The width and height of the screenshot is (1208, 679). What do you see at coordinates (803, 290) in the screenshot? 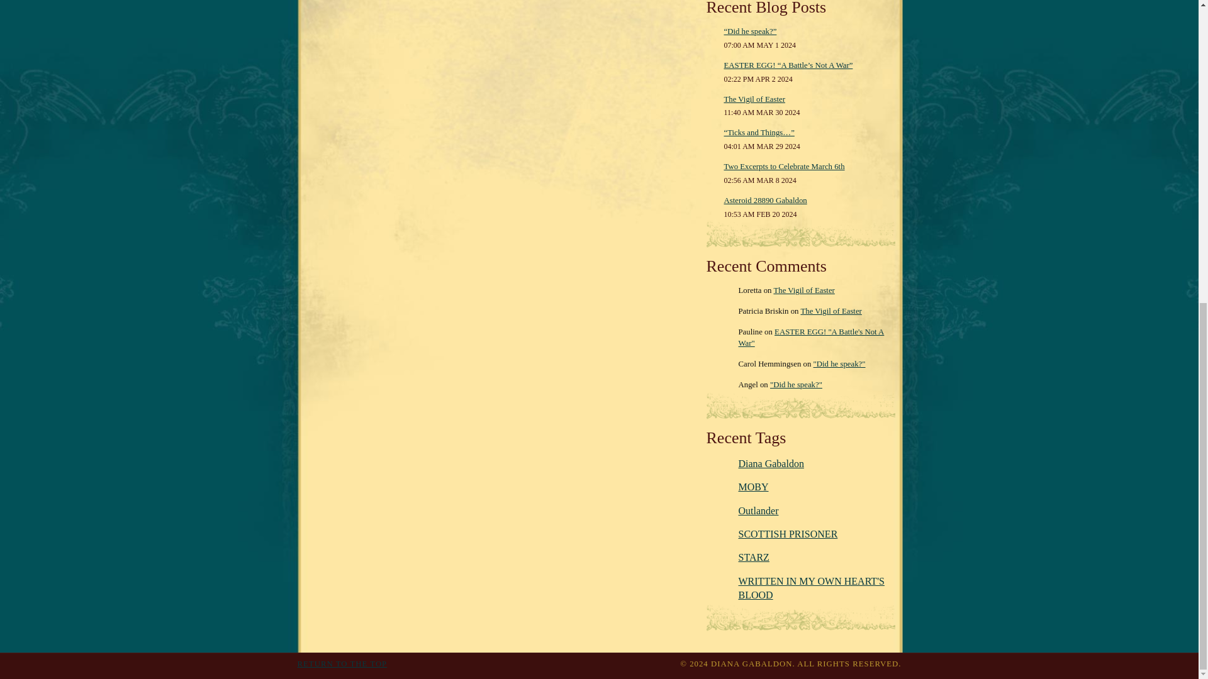
I see `on The Vigil of Easter` at bounding box center [803, 290].